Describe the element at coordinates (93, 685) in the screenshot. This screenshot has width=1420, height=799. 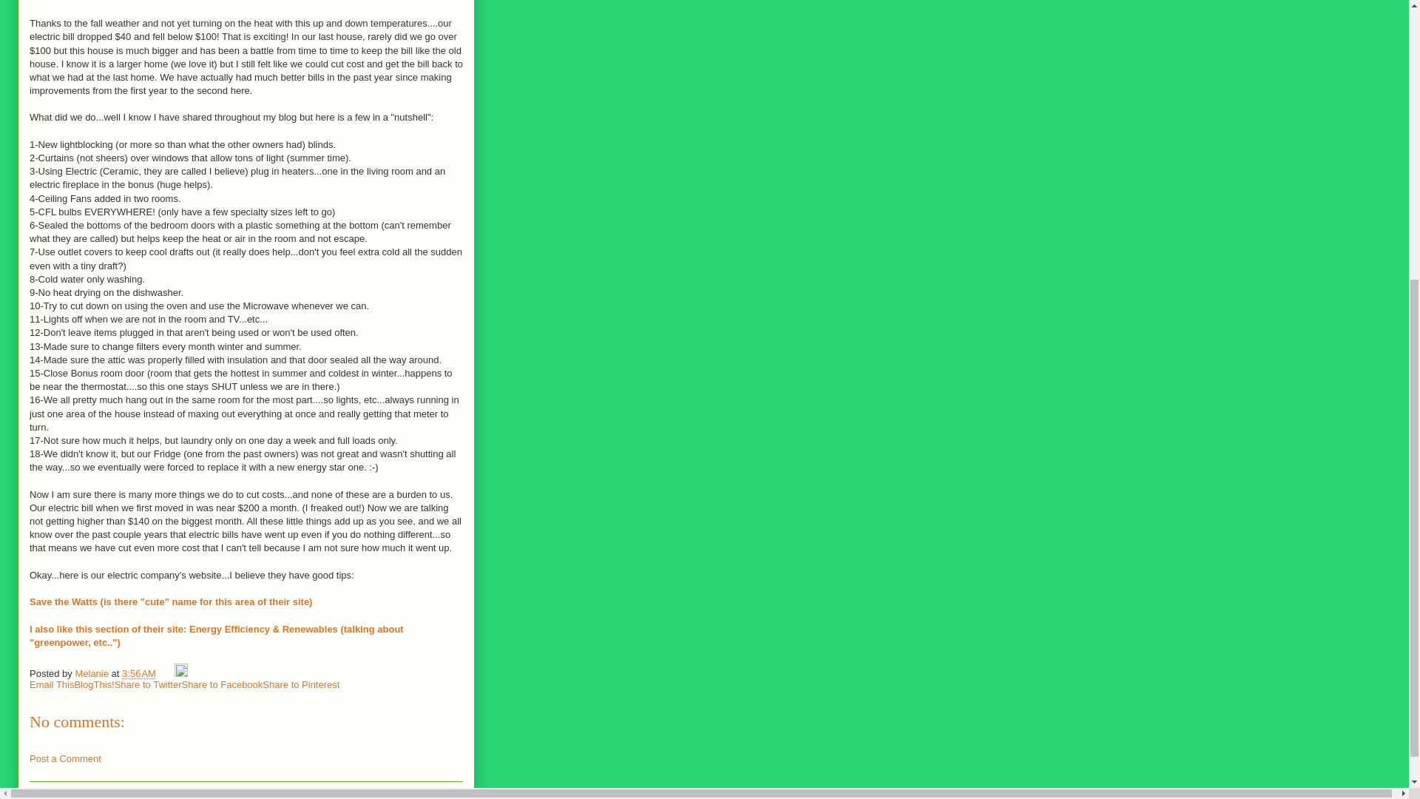
I see `BlogThis!` at that location.